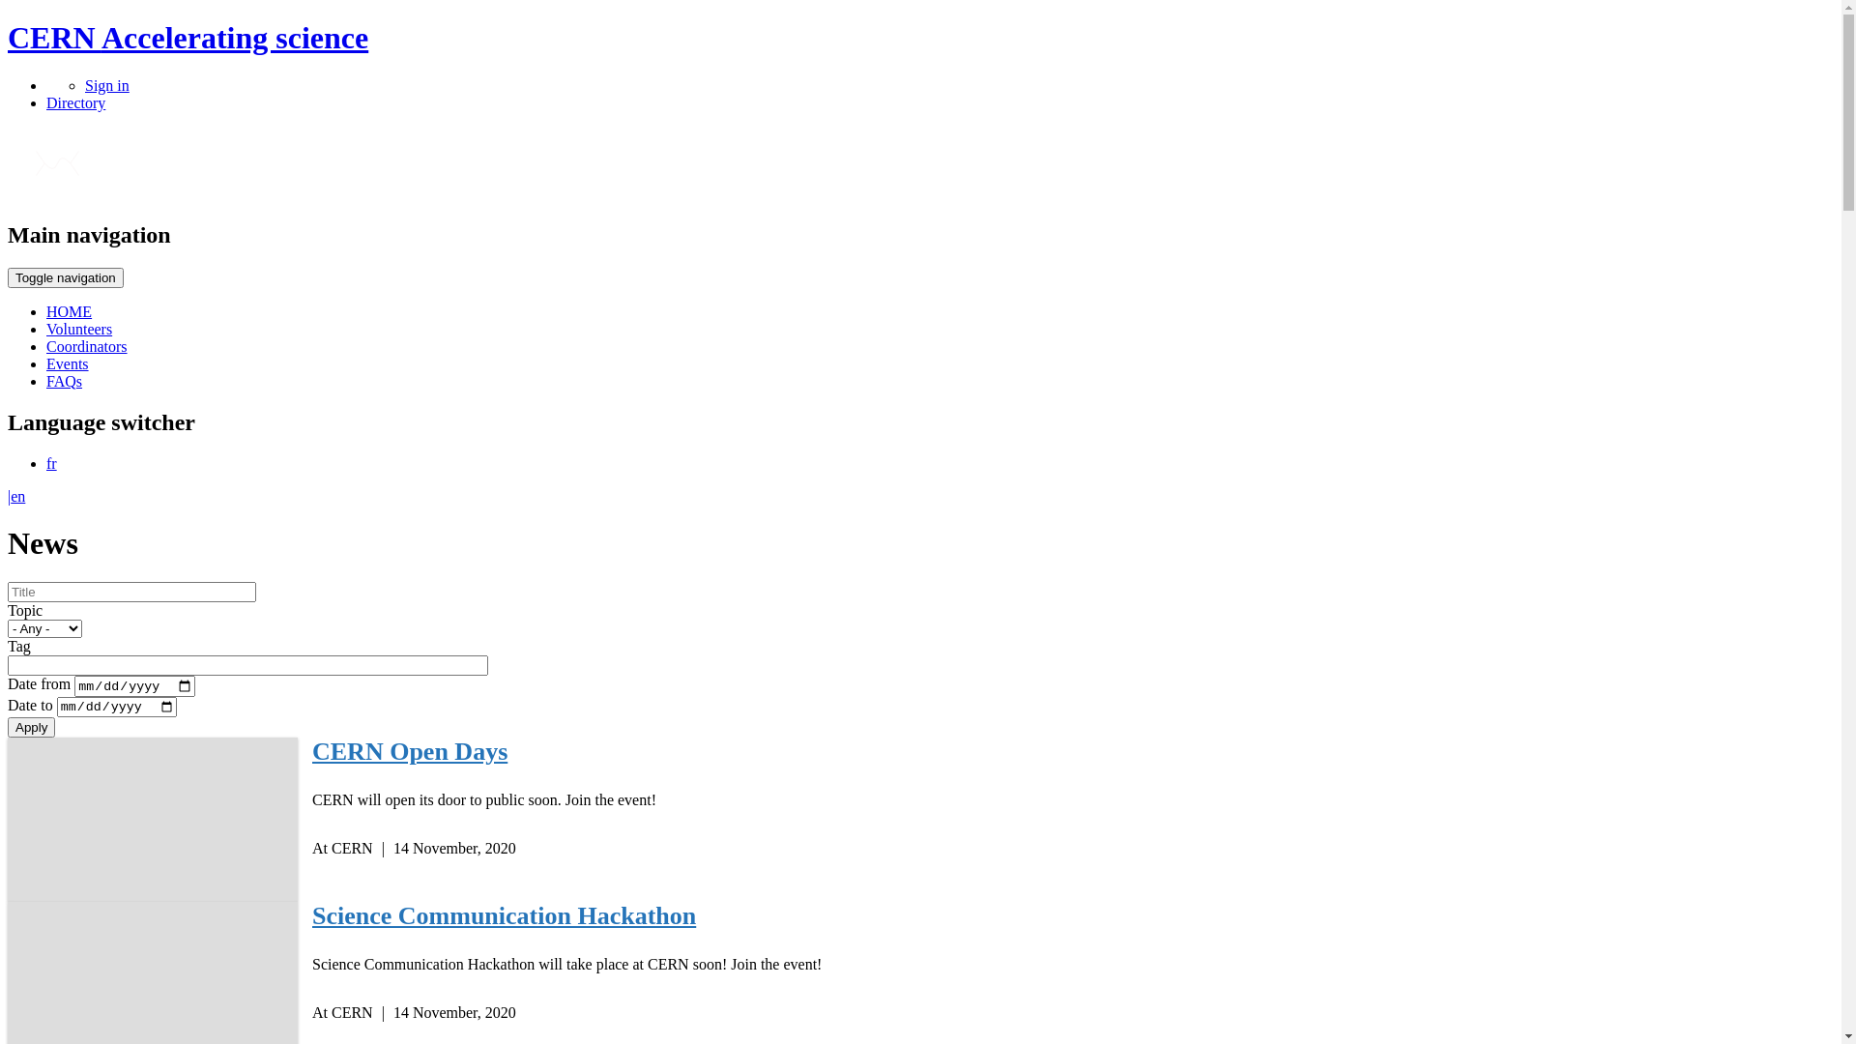 Image resolution: width=1856 pixels, height=1044 pixels. Describe the element at coordinates (64, 381) in the screenshot. I see `FAQs` at that location.